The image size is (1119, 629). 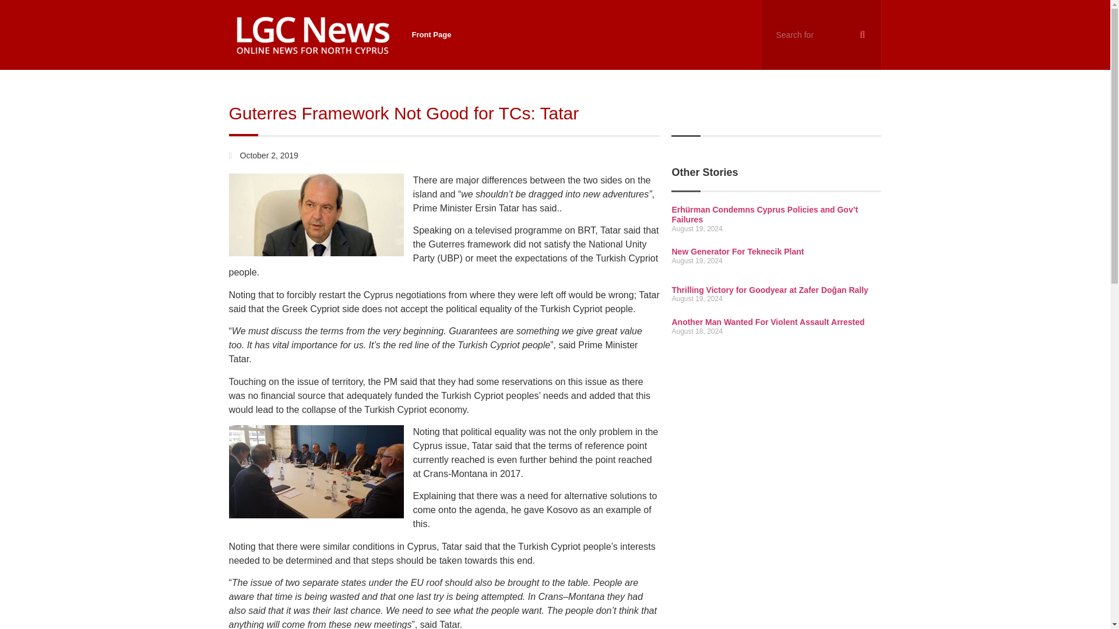 I want to click on October 2, 2019, so click(x=262, y=156).